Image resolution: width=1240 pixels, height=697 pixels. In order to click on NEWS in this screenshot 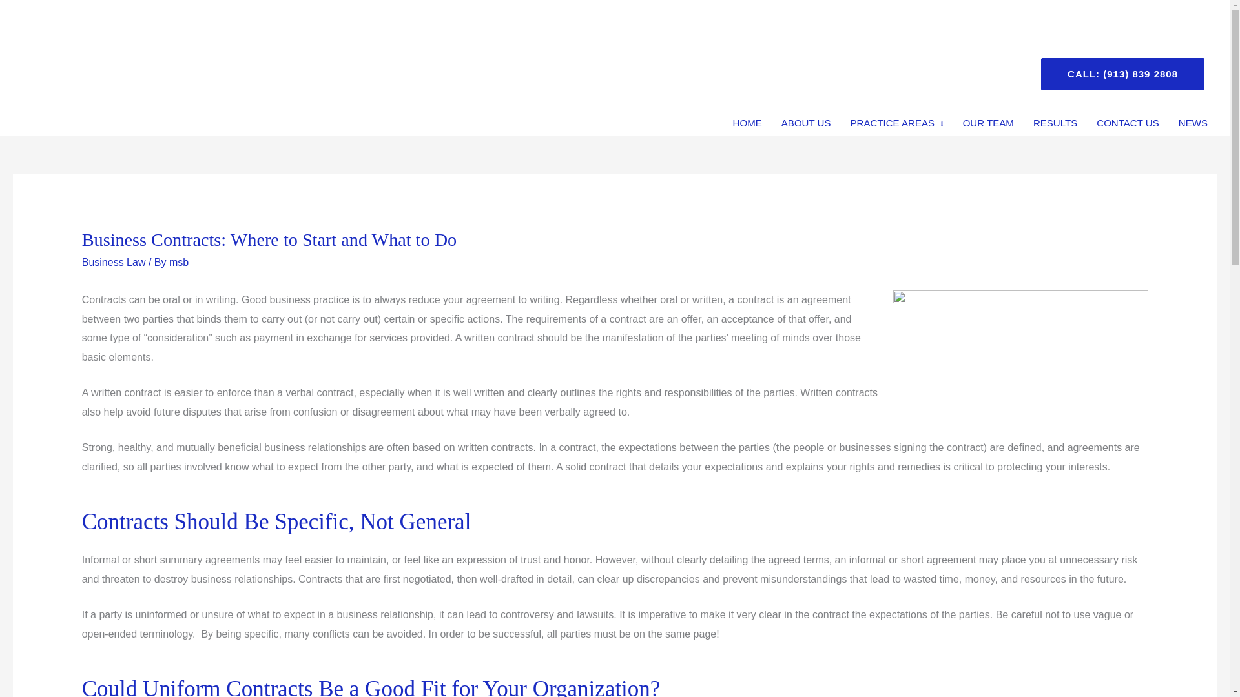, I will do `click(1193, 123)`.